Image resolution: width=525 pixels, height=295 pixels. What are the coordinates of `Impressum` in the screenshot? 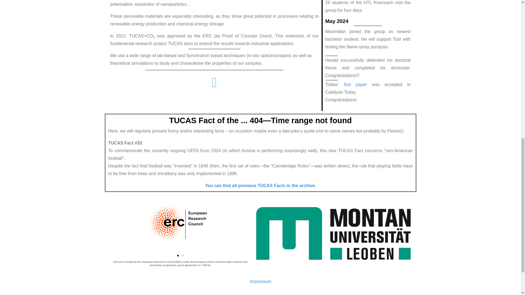 It's located at (260, 281).